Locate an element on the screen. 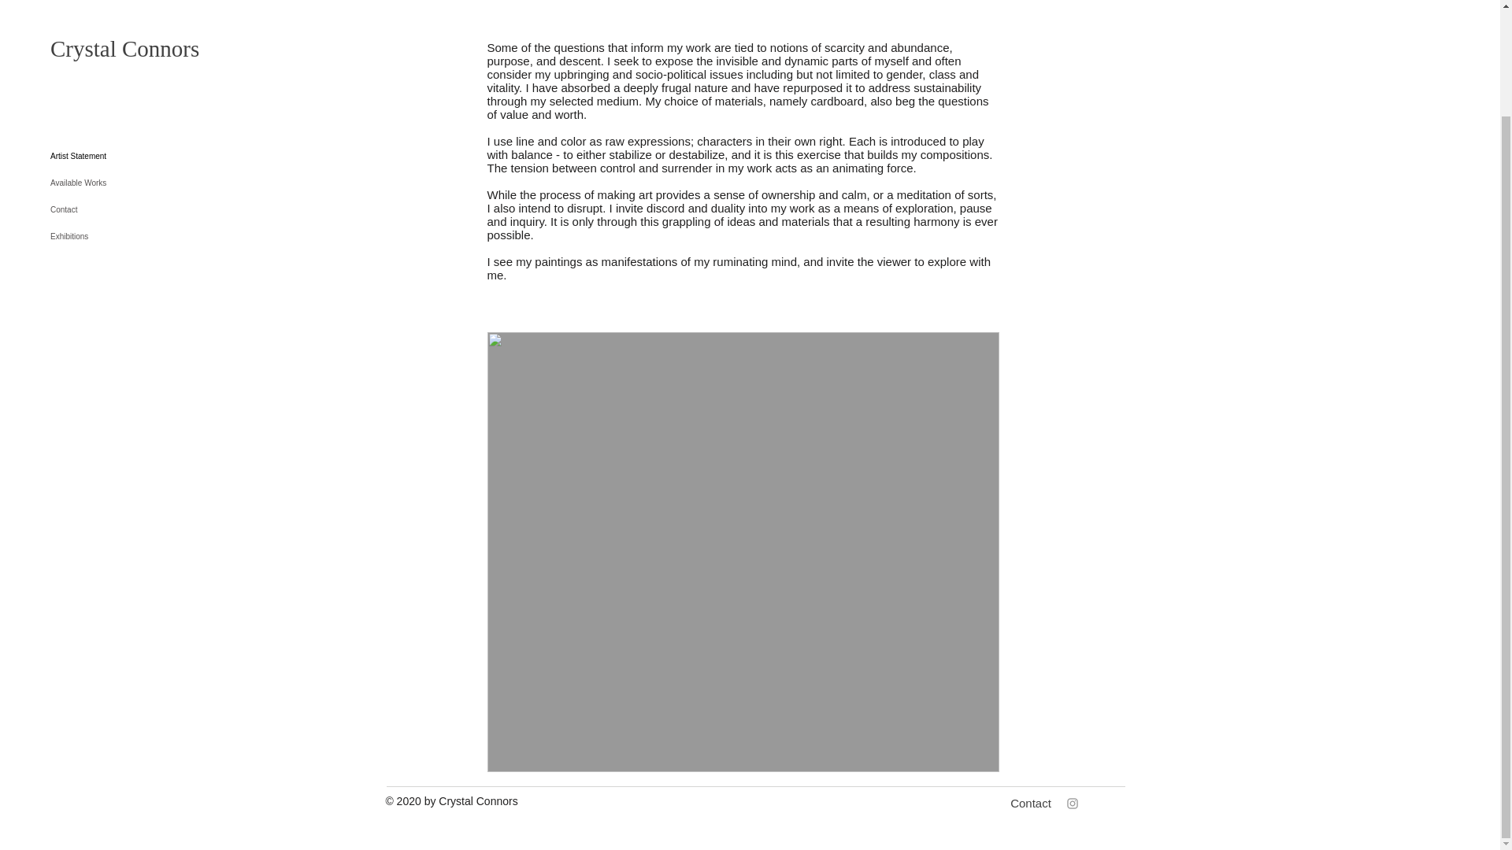 Image resolution: width=1512 pixels, height=850 pixels. Available Works is located at coordinates (106, 60).